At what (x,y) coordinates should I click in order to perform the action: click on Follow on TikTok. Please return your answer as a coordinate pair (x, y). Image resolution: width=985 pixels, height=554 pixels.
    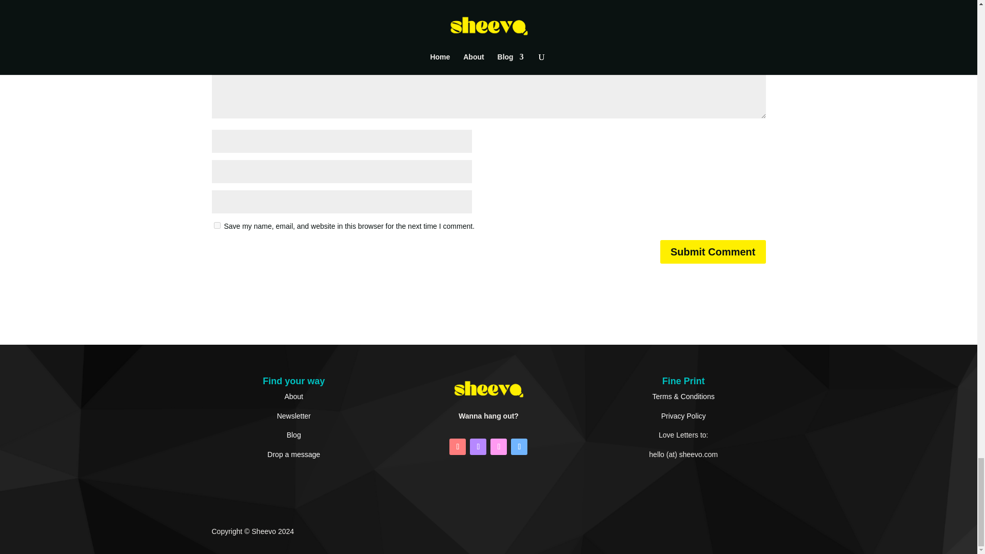
    Looking at the image, I should click on (499, 446).